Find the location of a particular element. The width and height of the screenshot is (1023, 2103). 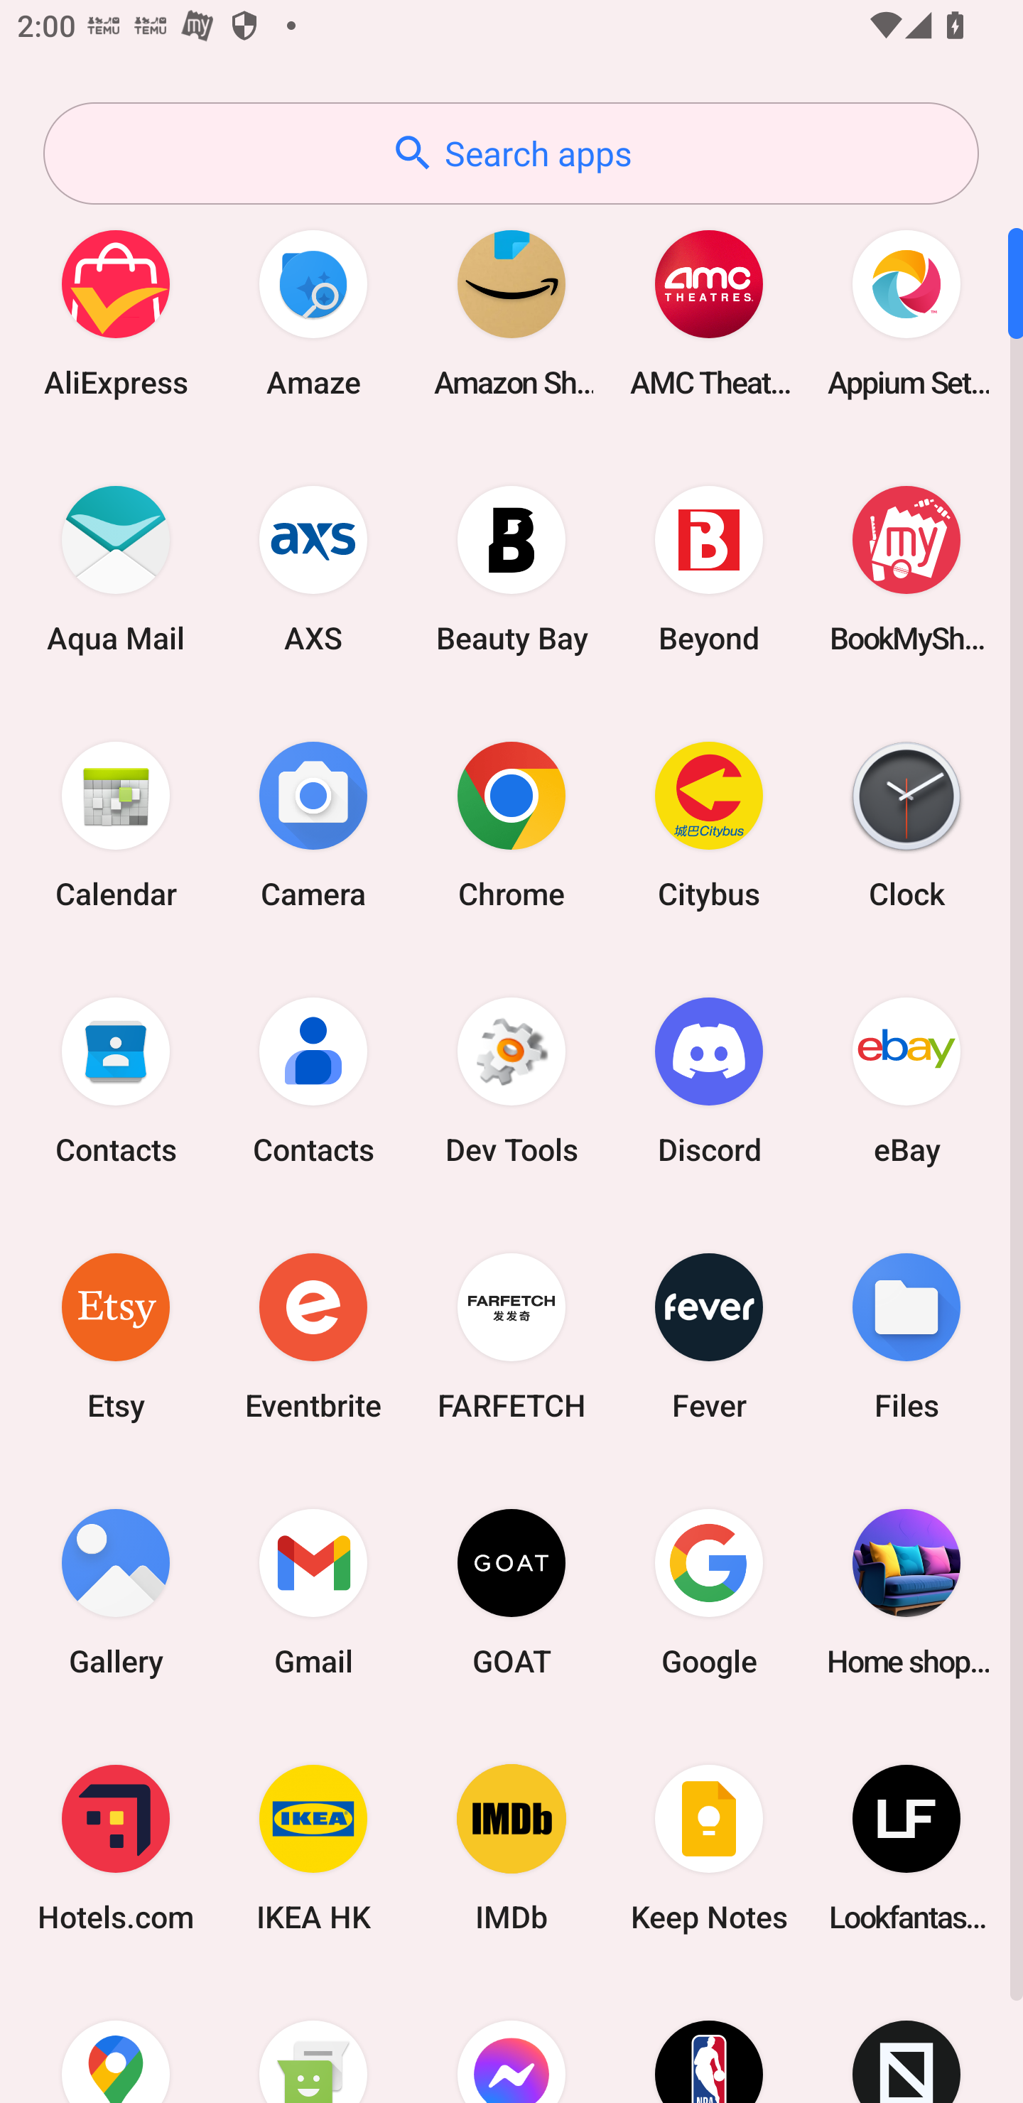

Keep Notes is located at coordinates (709, 1849).